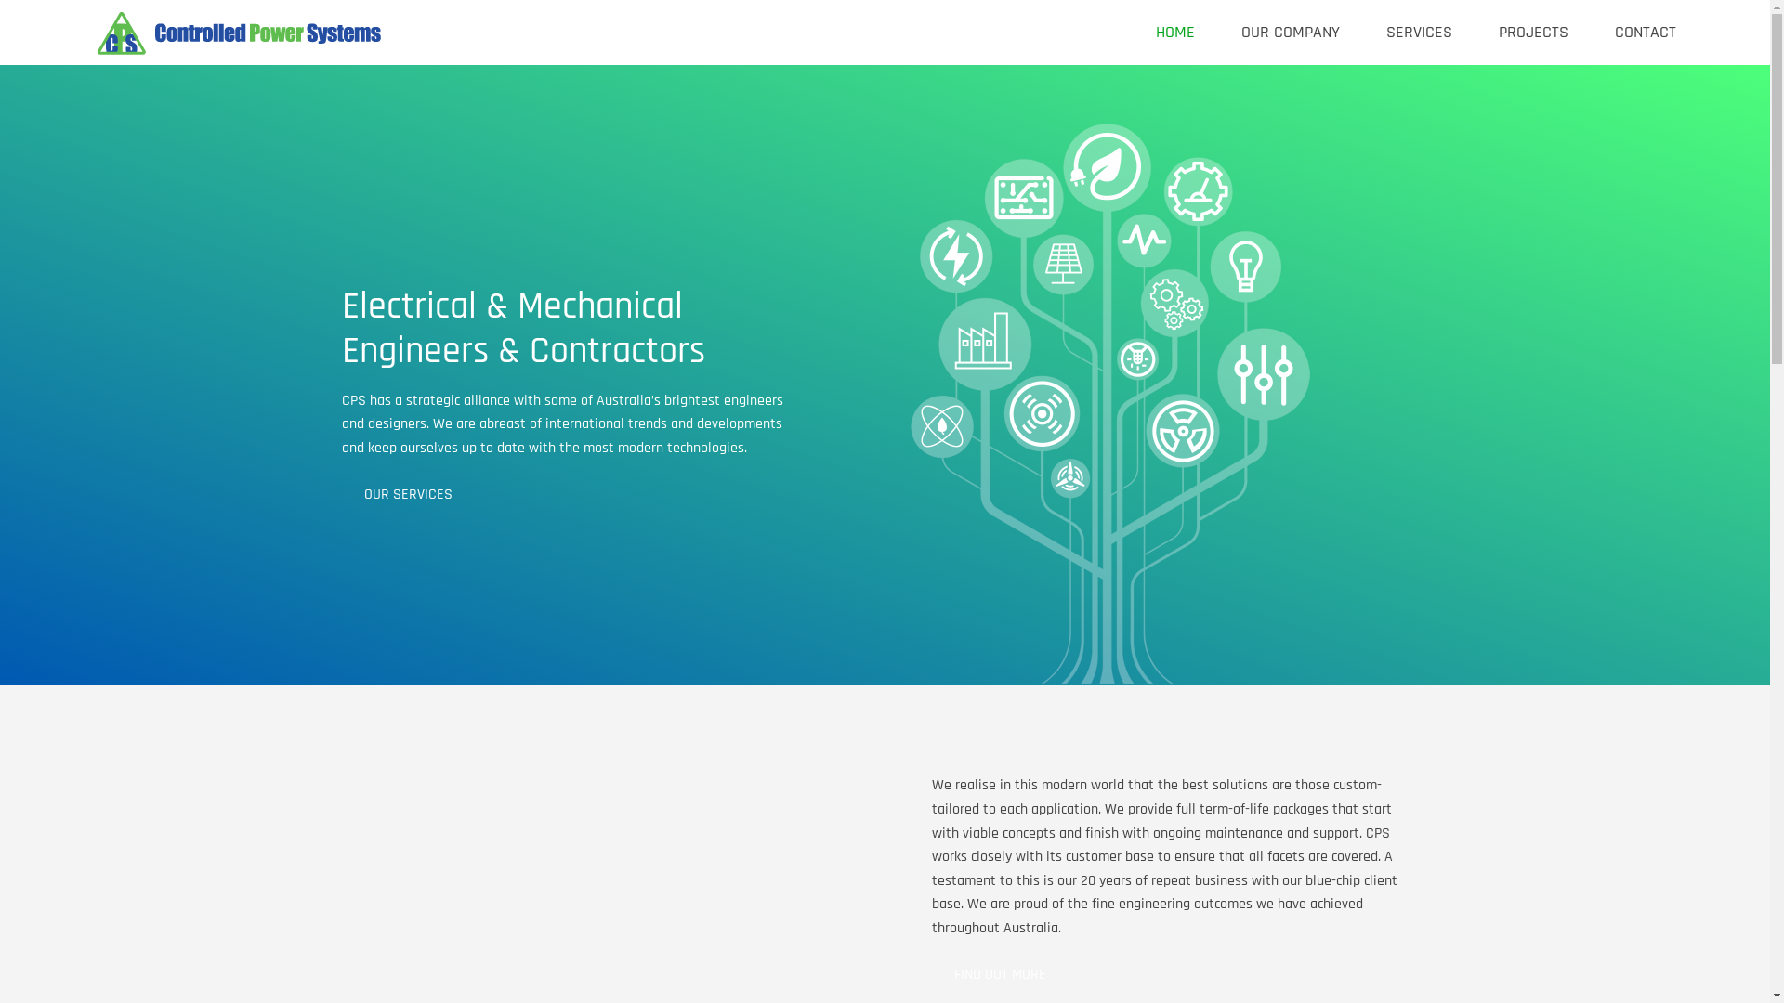 Image resolution: width=1784 pixels, height=1003 pixels. Describe the element at coordinates (1291, 33) in the screenshot. I see `OUR COMPANY` at that location.